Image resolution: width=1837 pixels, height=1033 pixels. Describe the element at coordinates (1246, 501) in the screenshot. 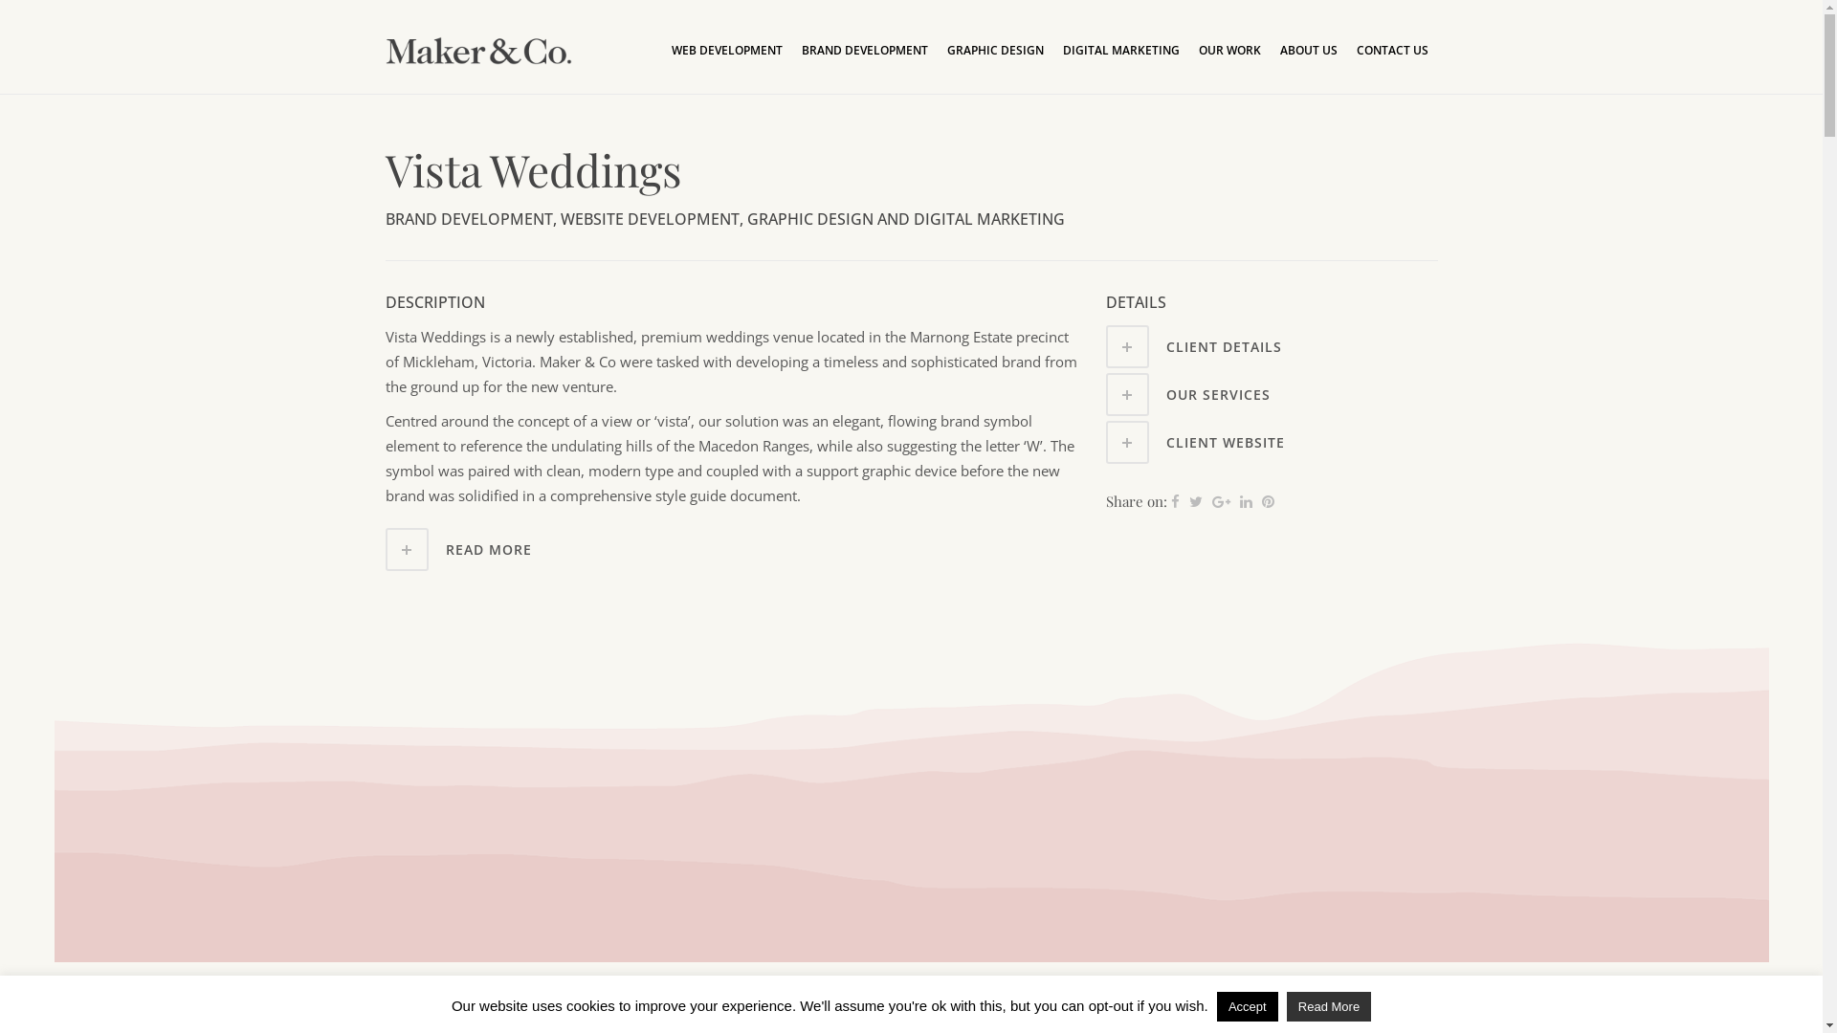

I see `Share on LinkedIn` at that location.